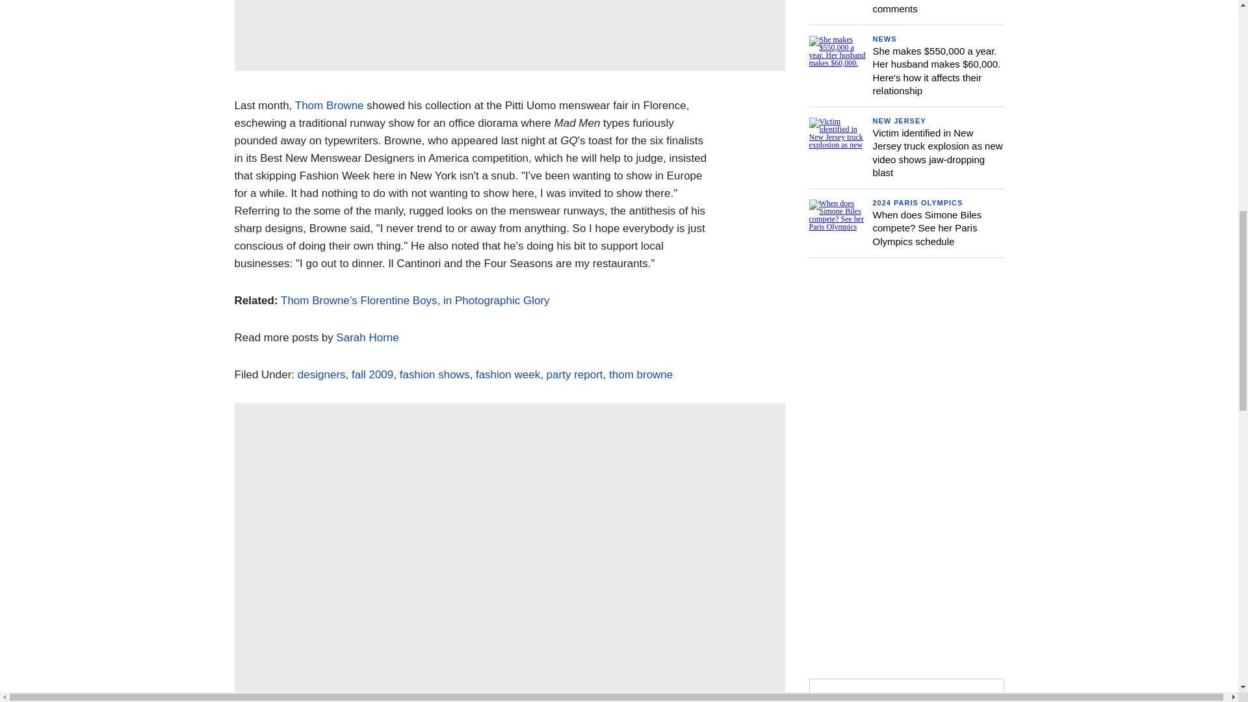  What do you see at coordinates (508, 374) in the screenshot?
I see `Read all posts tagged 'fashion week'` at bounding box center [508, 374].